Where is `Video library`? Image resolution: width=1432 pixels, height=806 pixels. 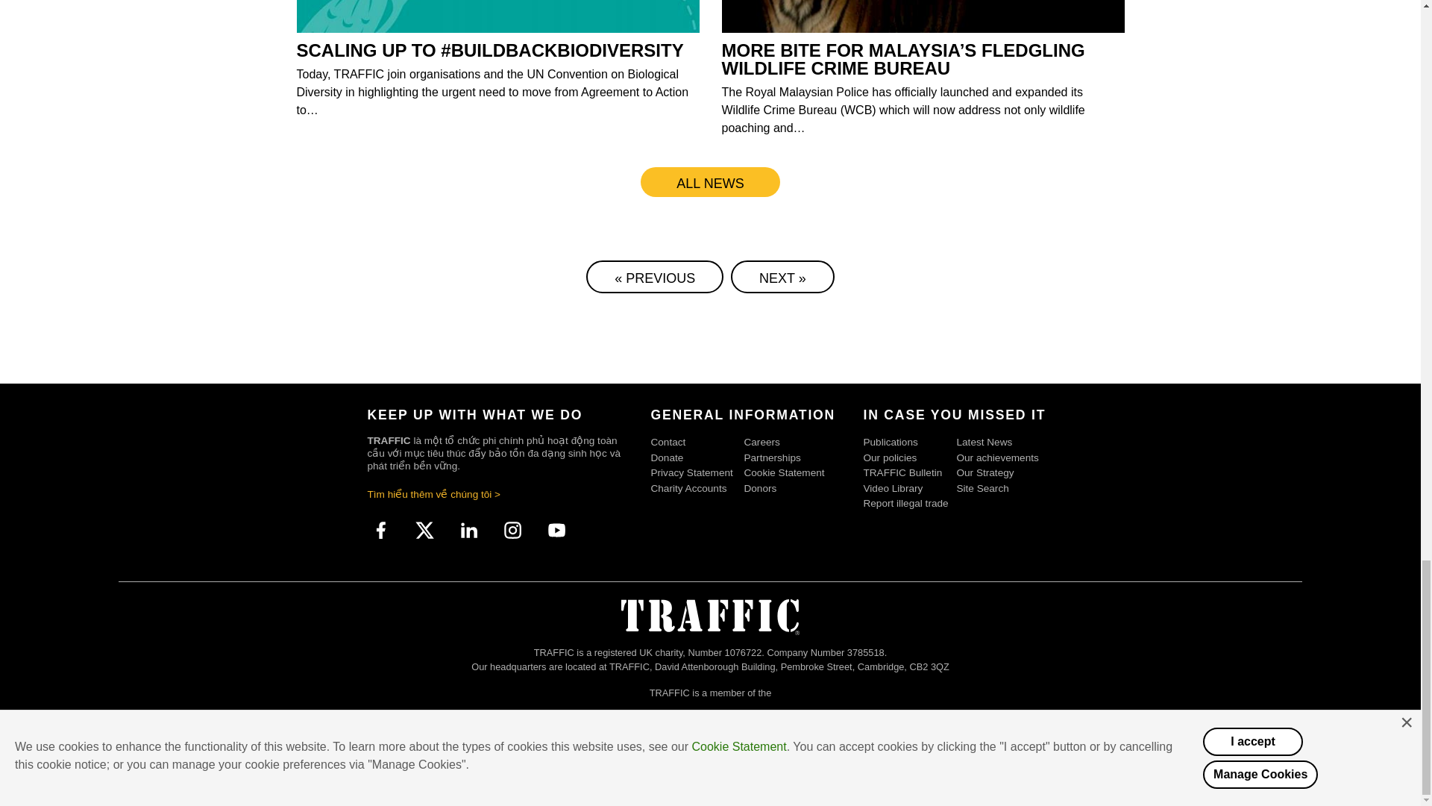 Video library is located at coordinates (910, 488).